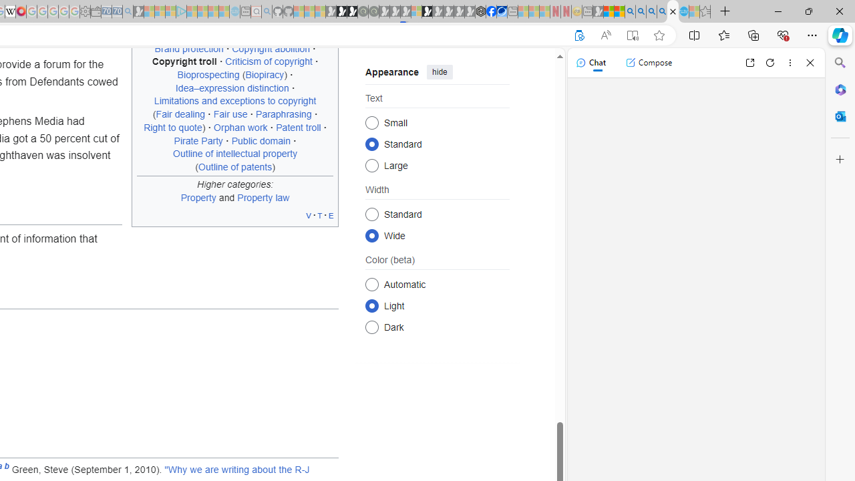 Image resolution: width=855 pixels, height=481 pixels. Describe the element at coordinates (492, 12) in the screenshot. I see `Nordace | Facebook` at that location.